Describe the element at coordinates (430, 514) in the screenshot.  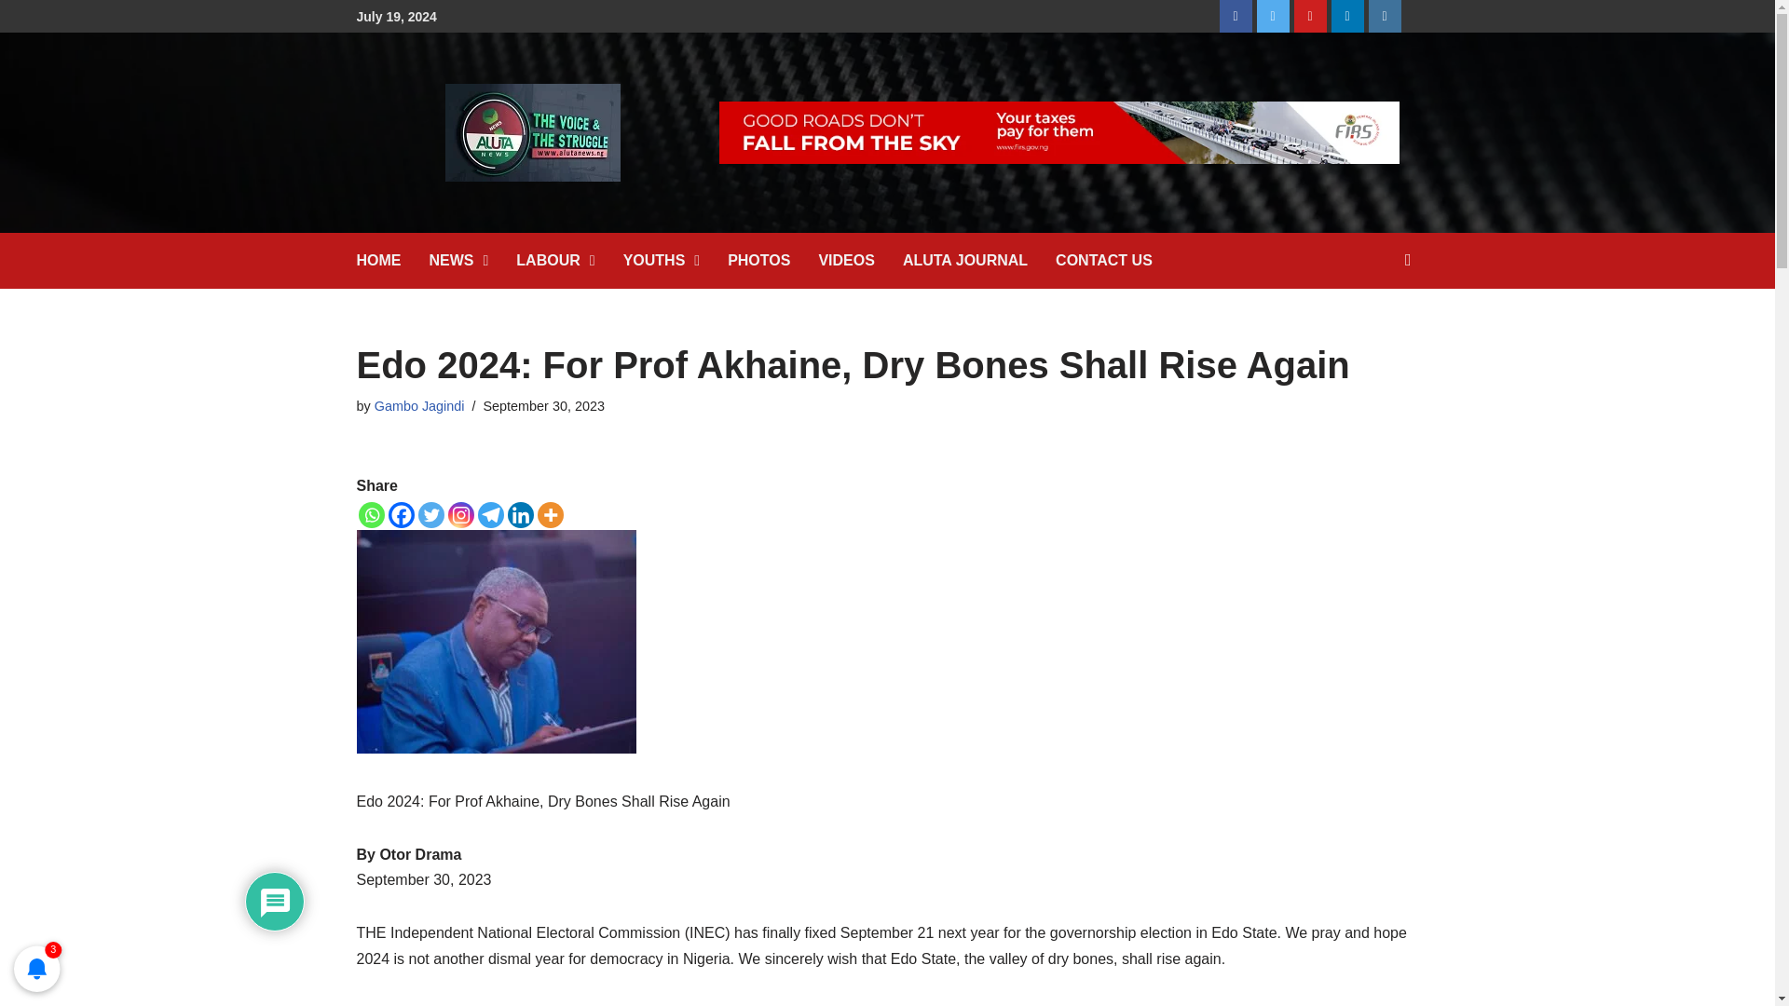
I see `Twitter` at that location.